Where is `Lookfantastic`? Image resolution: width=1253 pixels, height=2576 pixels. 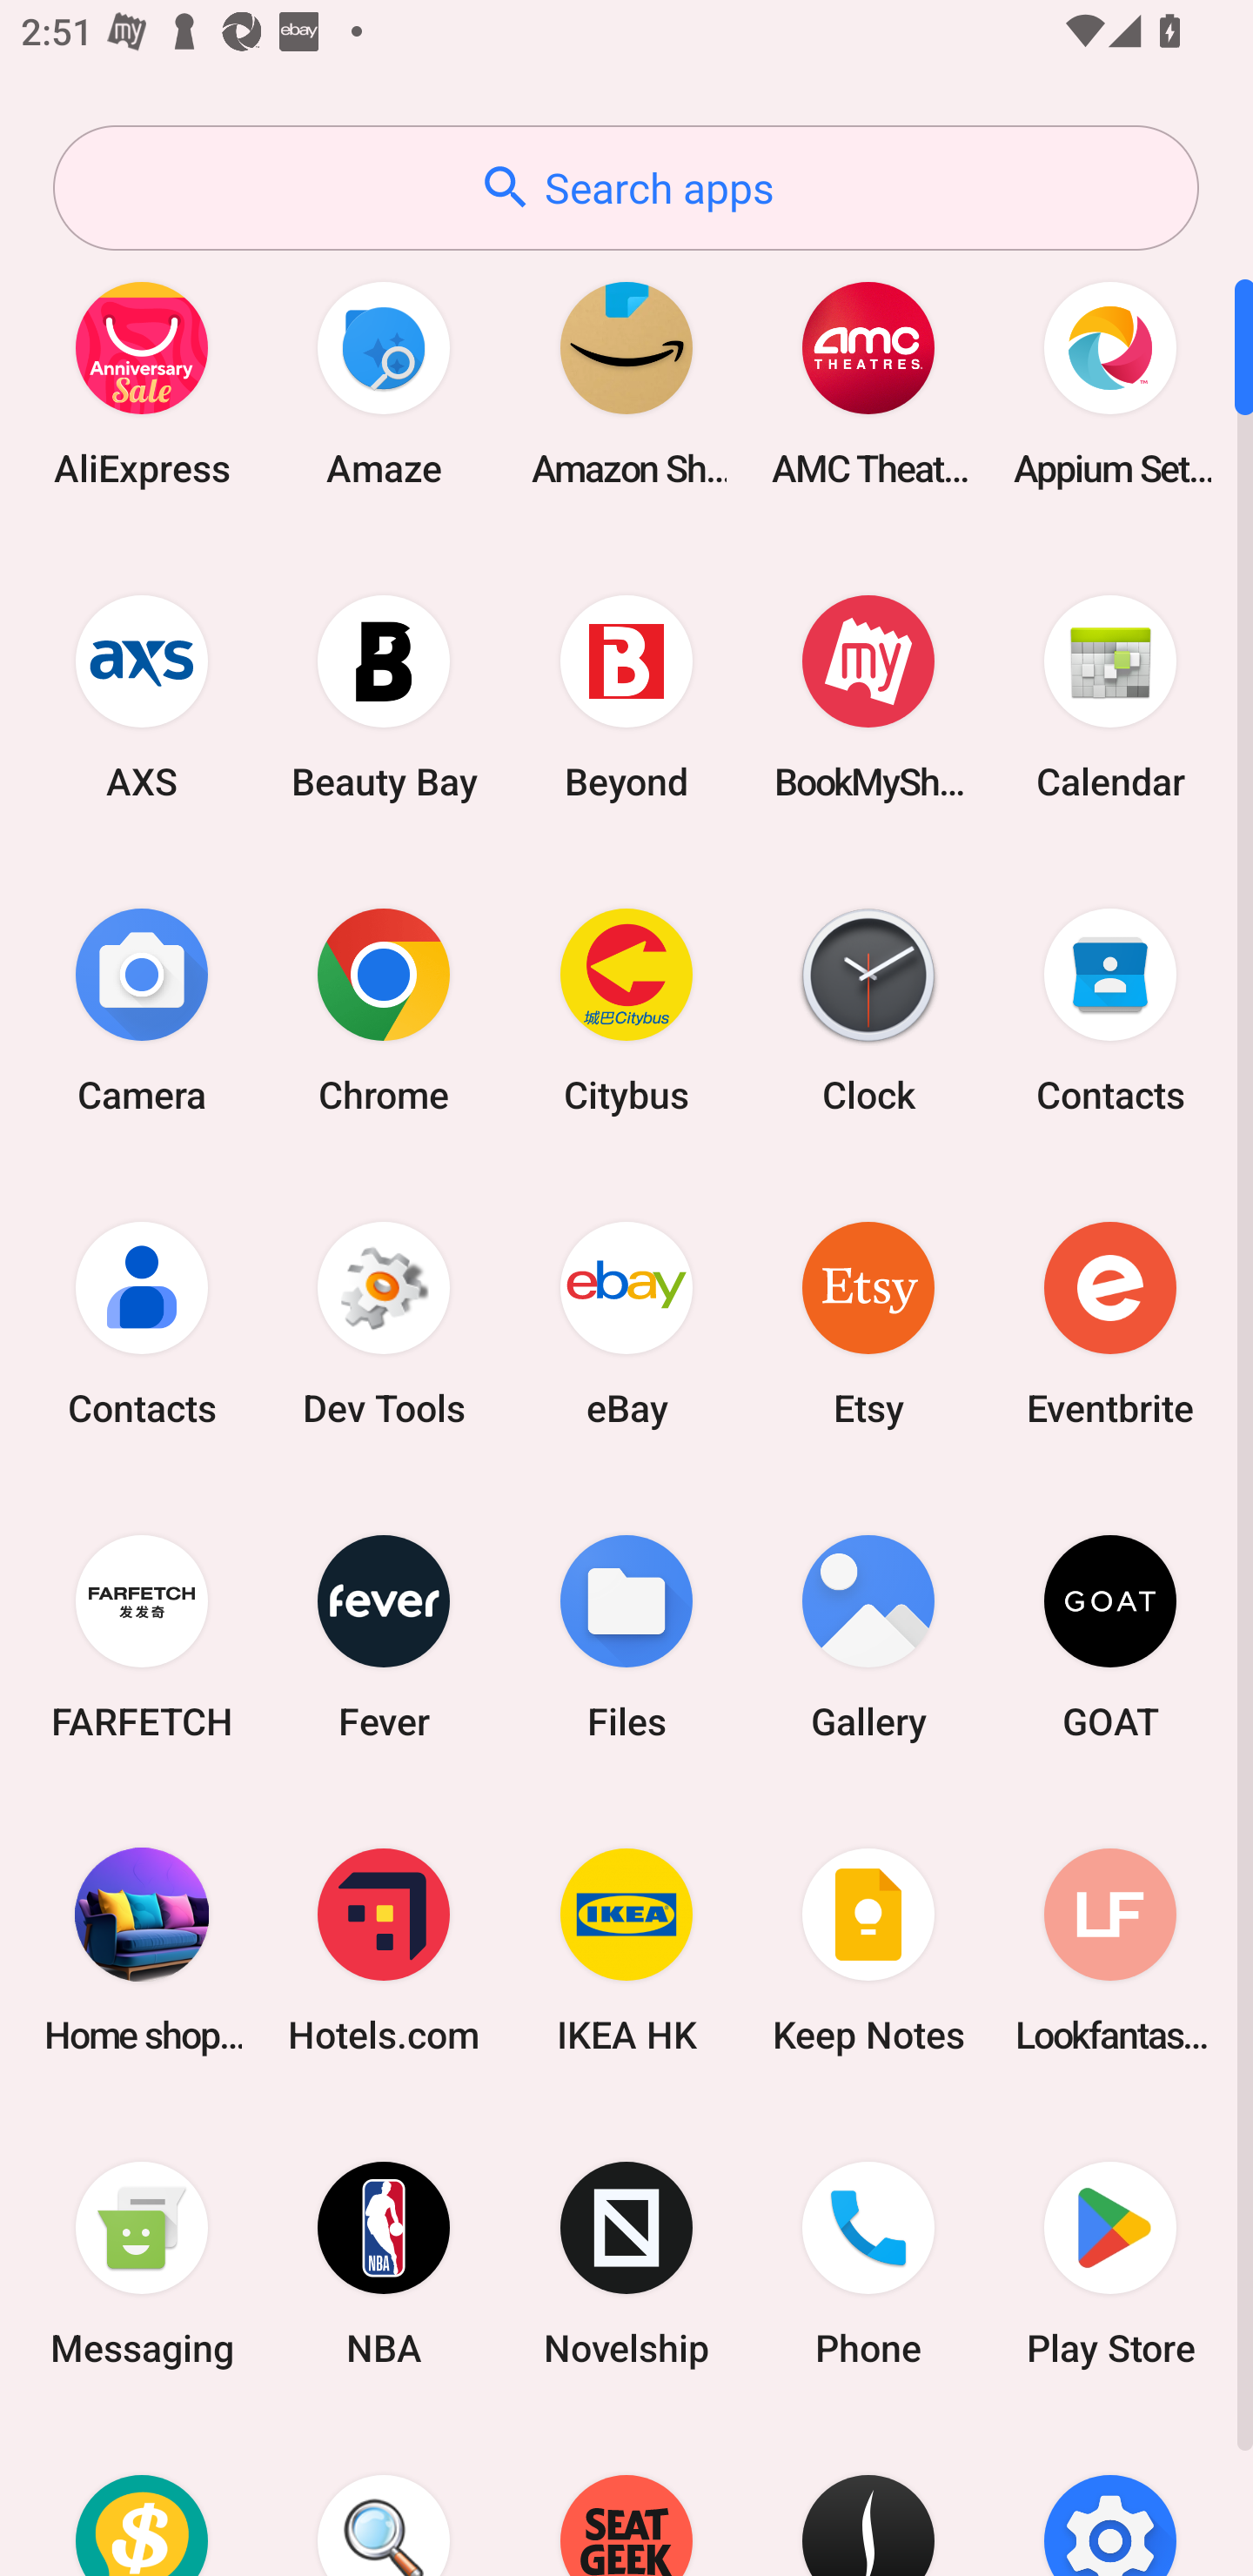
Lookfantastic is located at coordinates (1110, 1949).